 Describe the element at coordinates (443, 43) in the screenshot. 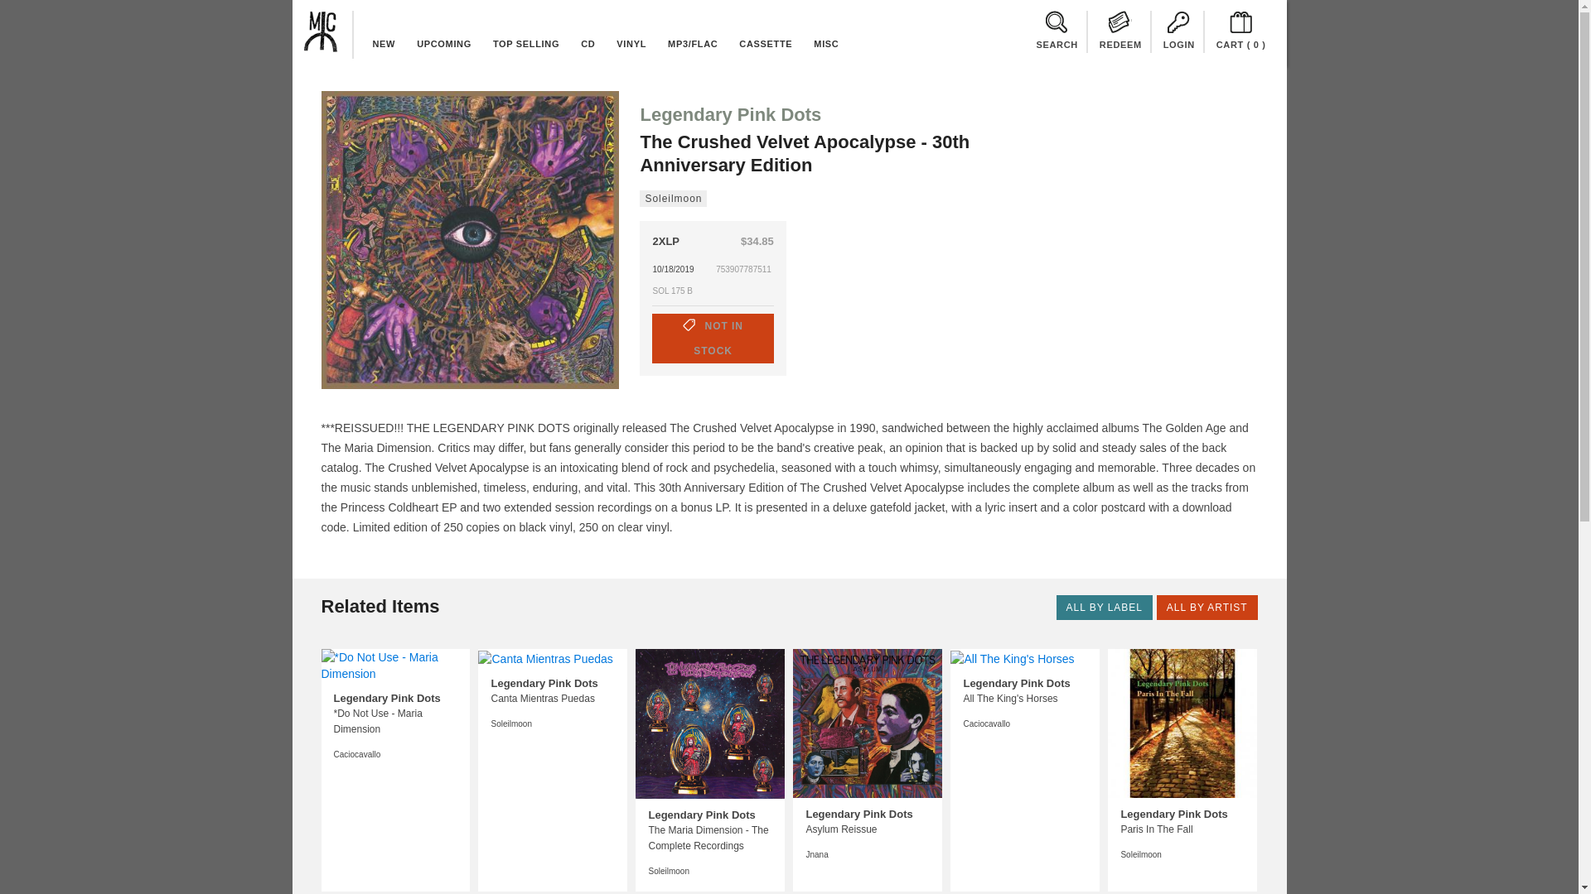

I see `UPCOMING` at that location.